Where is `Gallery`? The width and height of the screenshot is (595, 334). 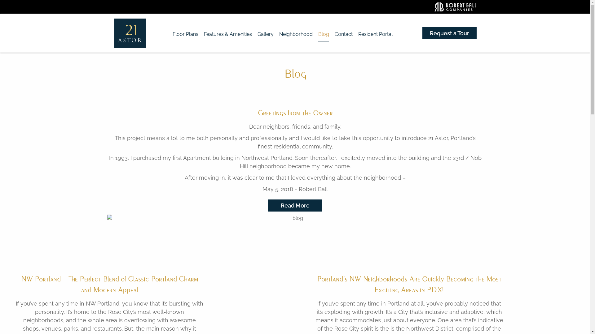 Gallery is located at coordinates (266, 34).